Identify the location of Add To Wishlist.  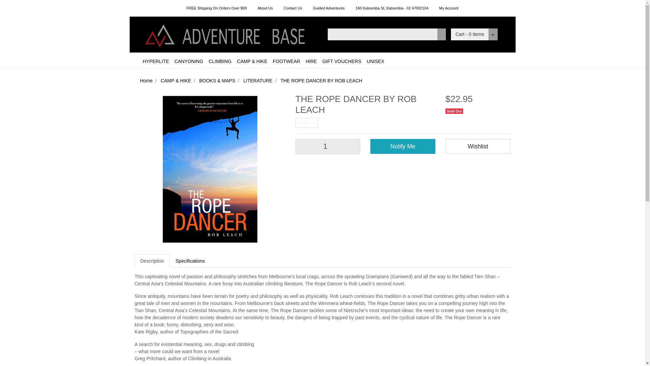
(478, 146).